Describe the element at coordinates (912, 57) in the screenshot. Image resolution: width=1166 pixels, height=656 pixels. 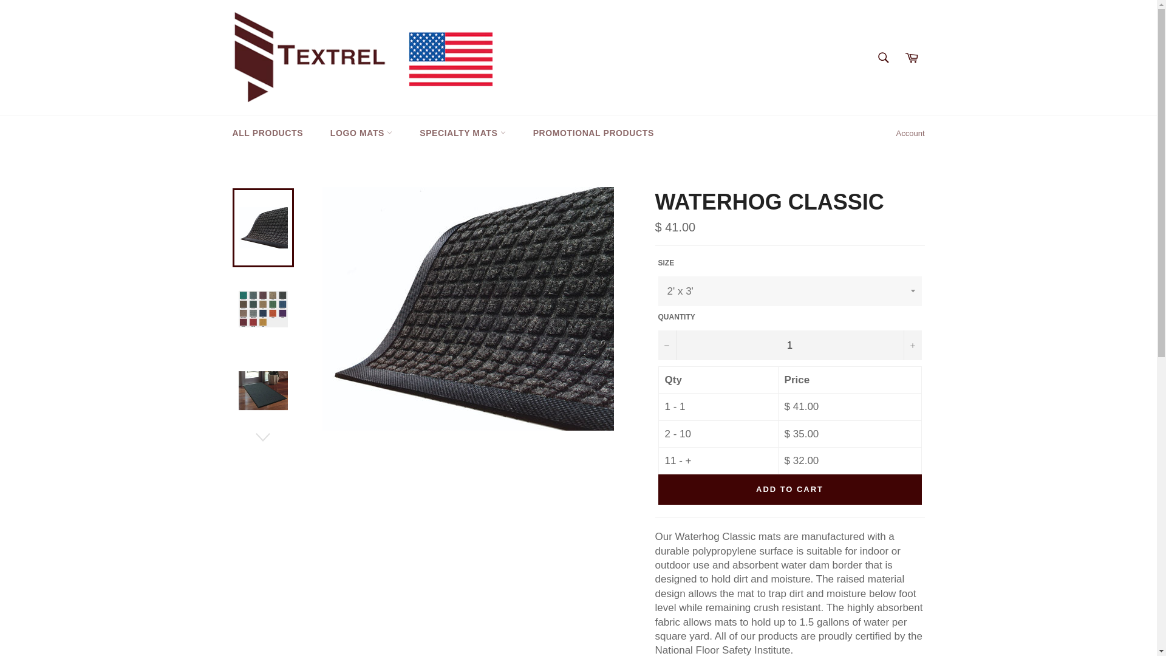
I see `Cart` at that location.